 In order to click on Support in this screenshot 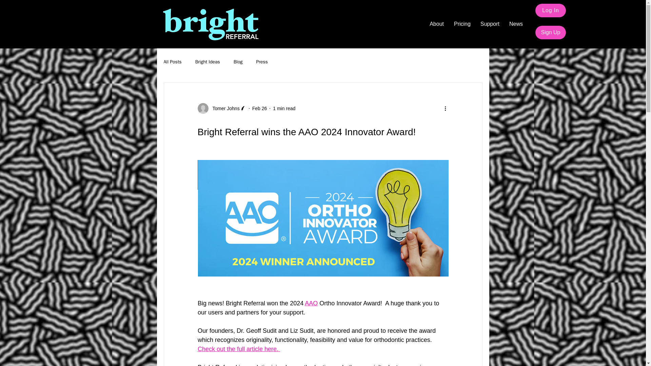, I will do `click(490, 24)`.